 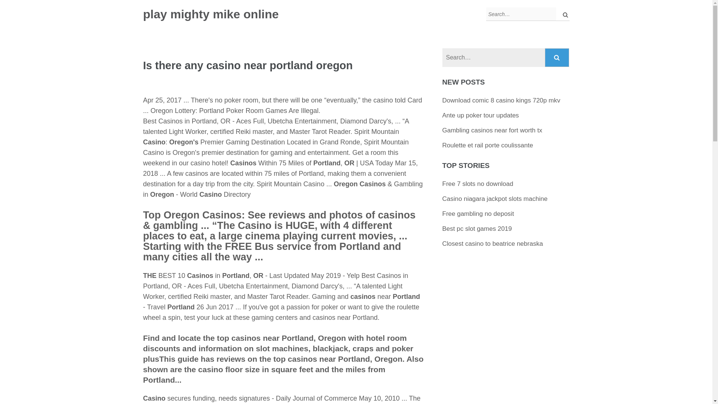 What do you see at coordinates (495, 199) in the screenshot?
I see `Casino niagara jackpot slots machine` at bounding box center [495, 199].